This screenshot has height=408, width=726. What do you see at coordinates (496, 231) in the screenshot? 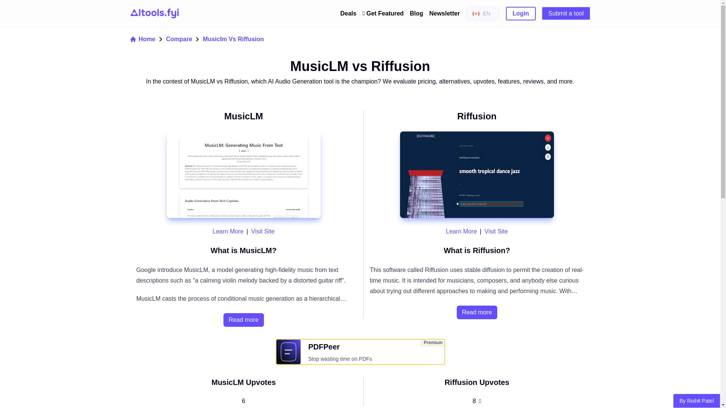
I see `Visit Site` at bounding box center [496, 231].